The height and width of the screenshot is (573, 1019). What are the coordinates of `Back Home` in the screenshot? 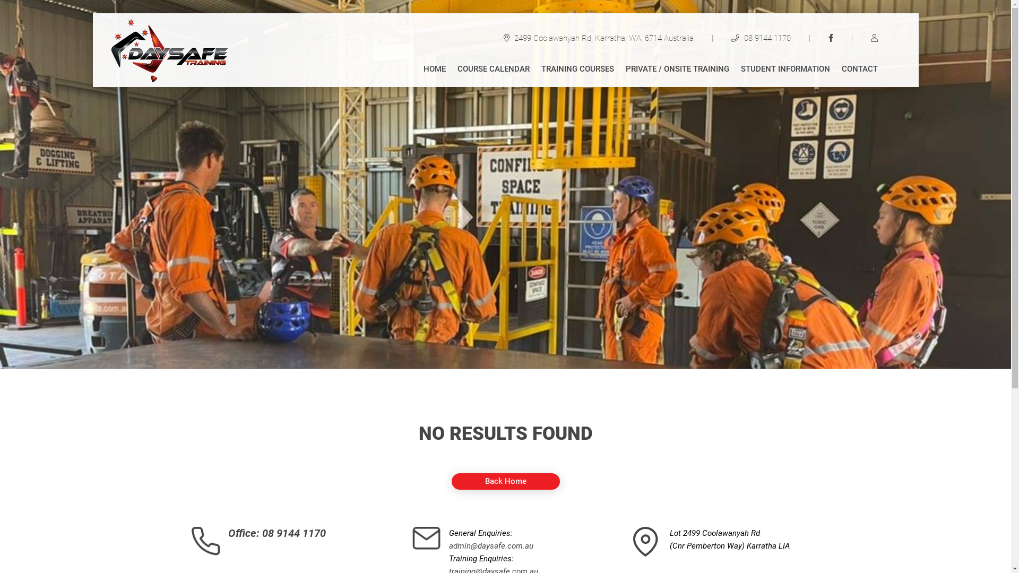 It's located at (505, 482).